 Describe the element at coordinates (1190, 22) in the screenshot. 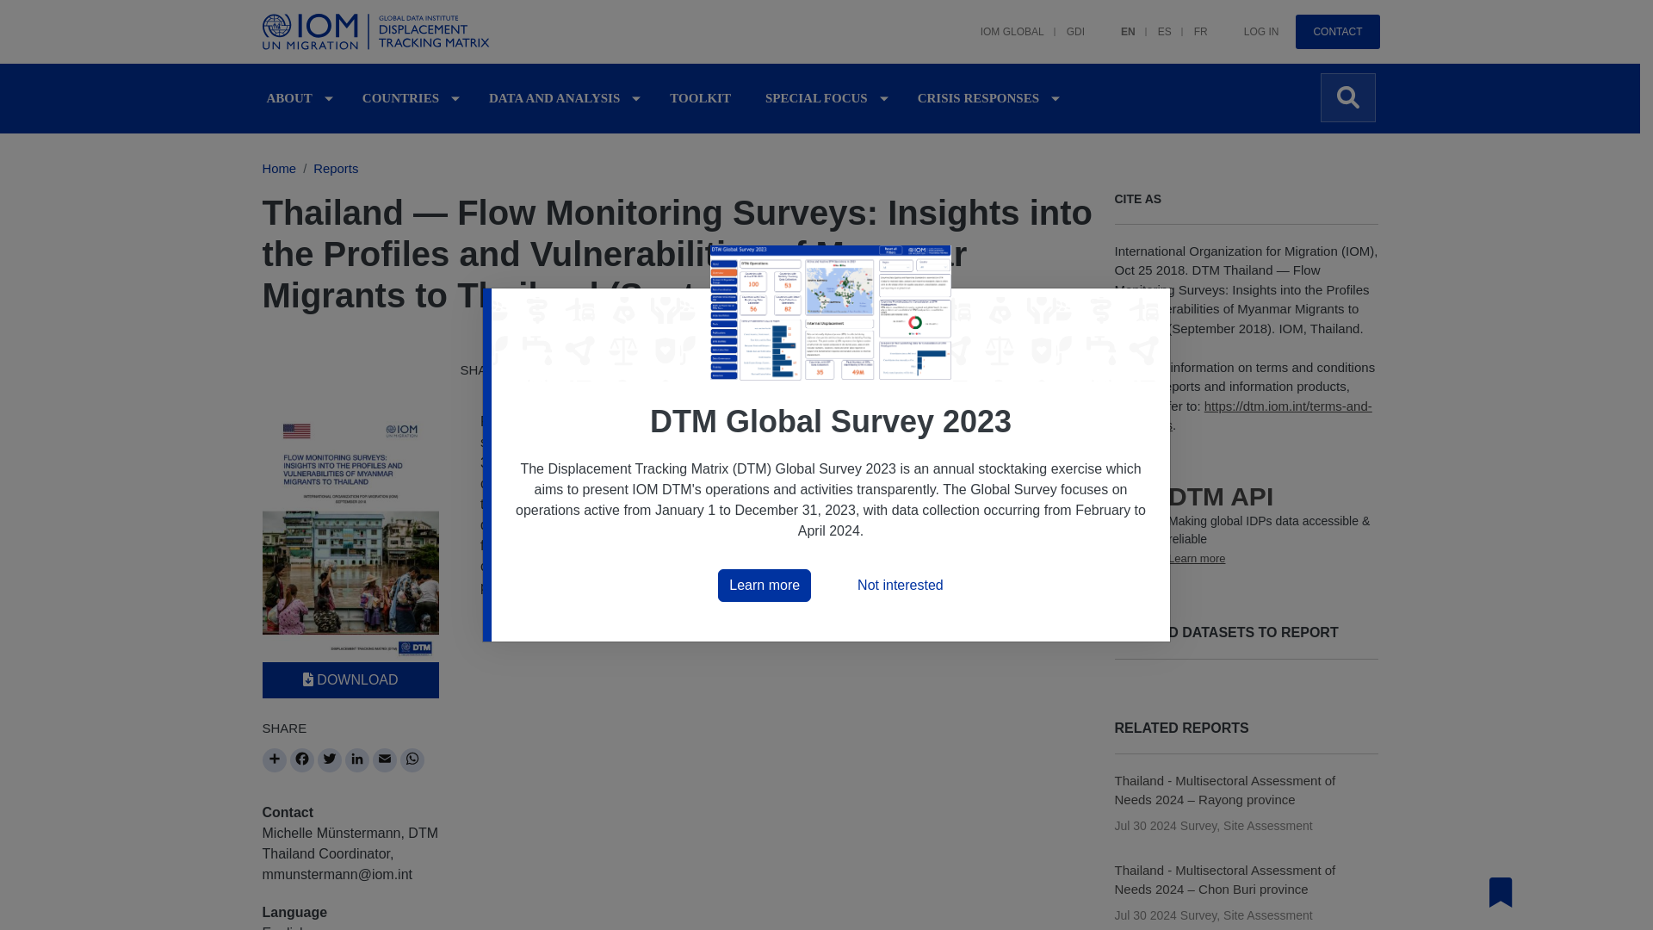

I see `FR` at that location.